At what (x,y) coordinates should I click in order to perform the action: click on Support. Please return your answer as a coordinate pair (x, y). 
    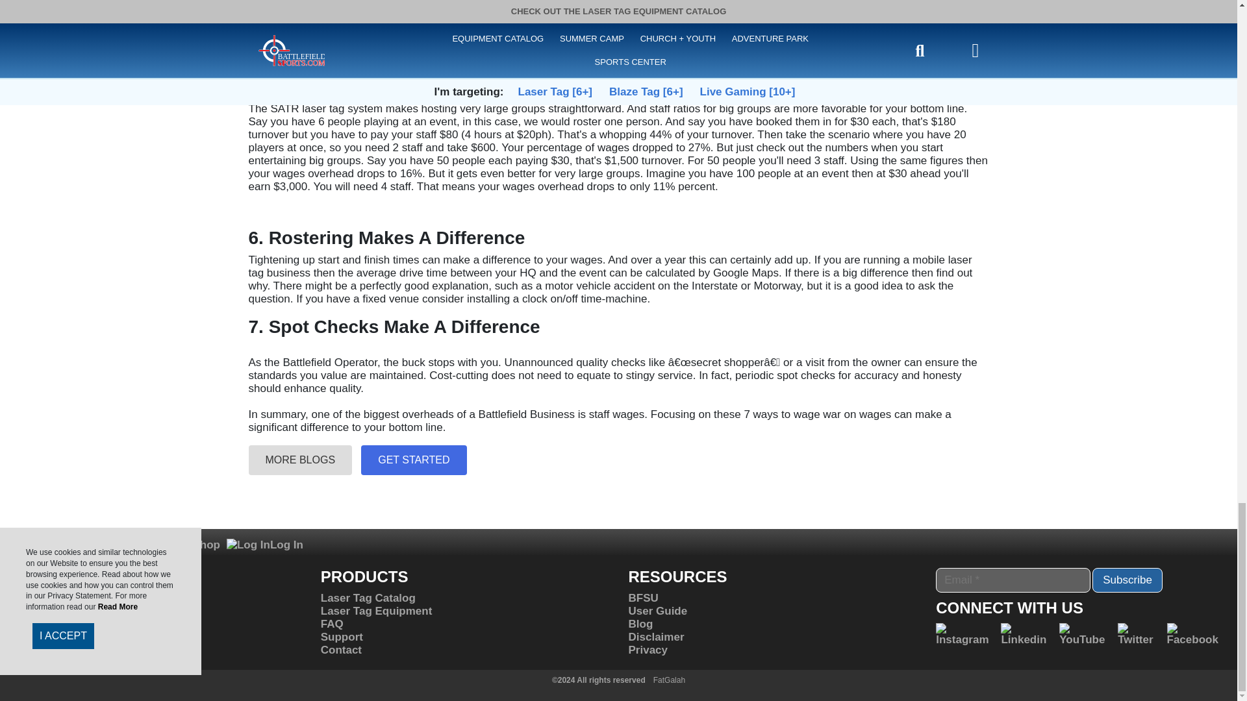
    Looking at the image, I should click on (342, 637).